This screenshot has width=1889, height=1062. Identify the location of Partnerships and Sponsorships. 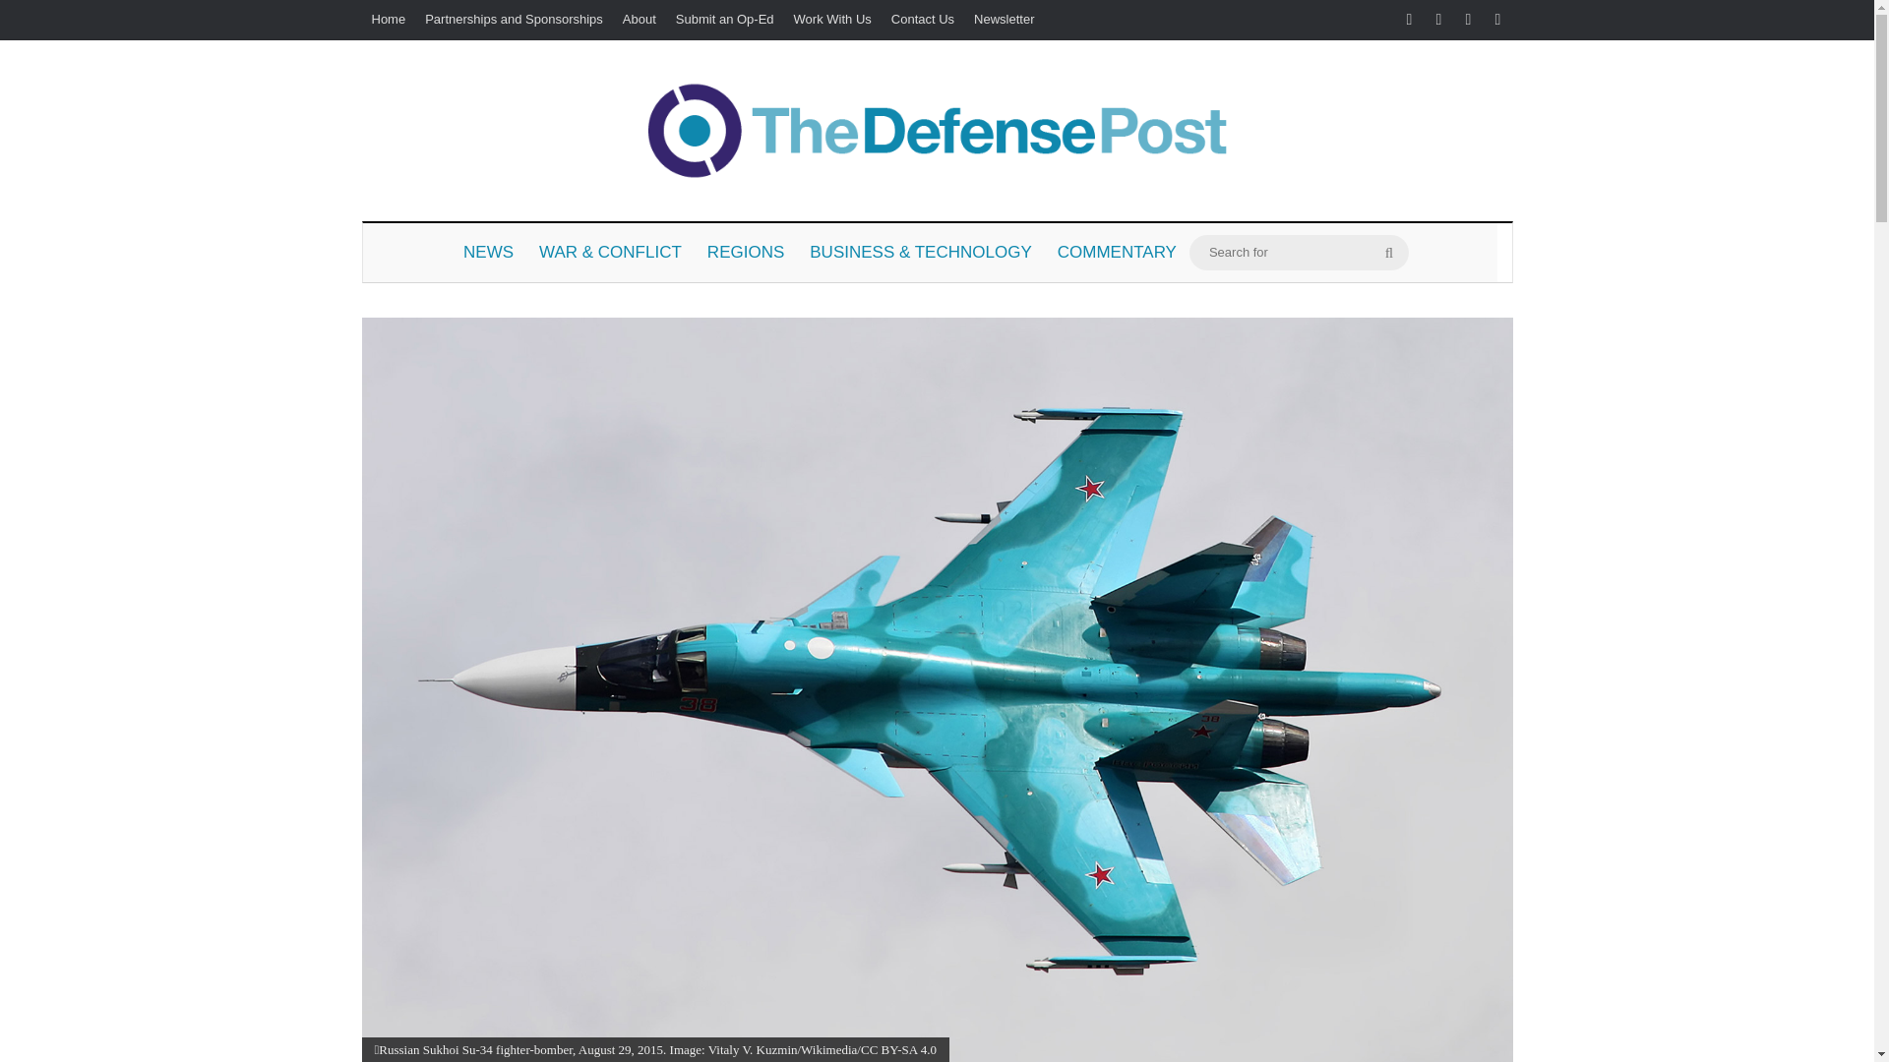
(514, 20).